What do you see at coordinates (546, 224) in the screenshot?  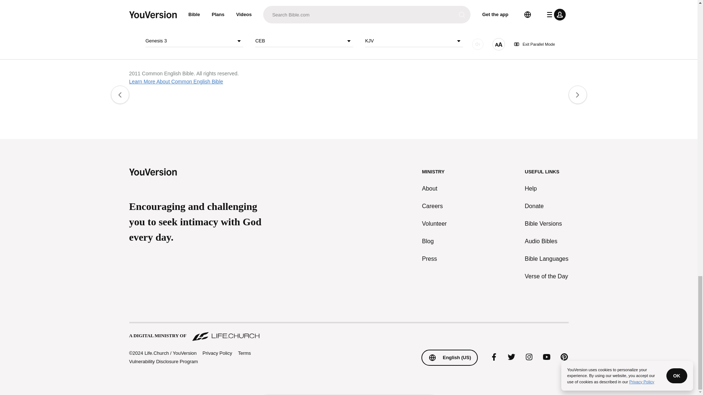 I see `Bible Versions` at bounding box center [546, 224].